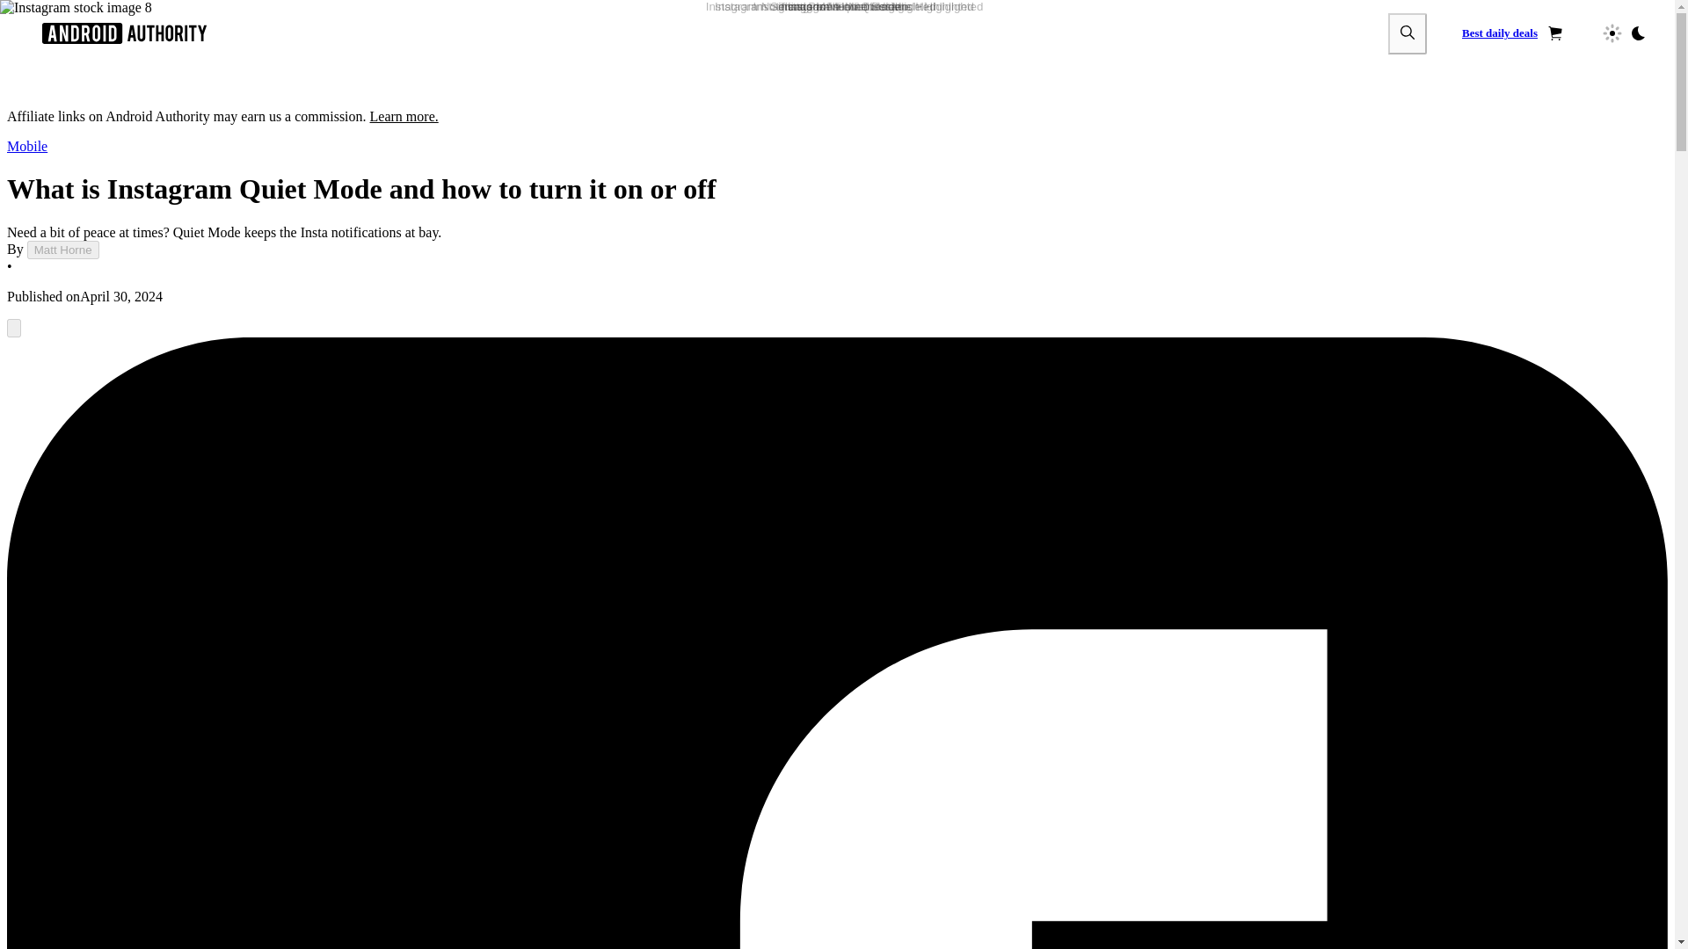  I want to click on Mobile, so click(26, 146).